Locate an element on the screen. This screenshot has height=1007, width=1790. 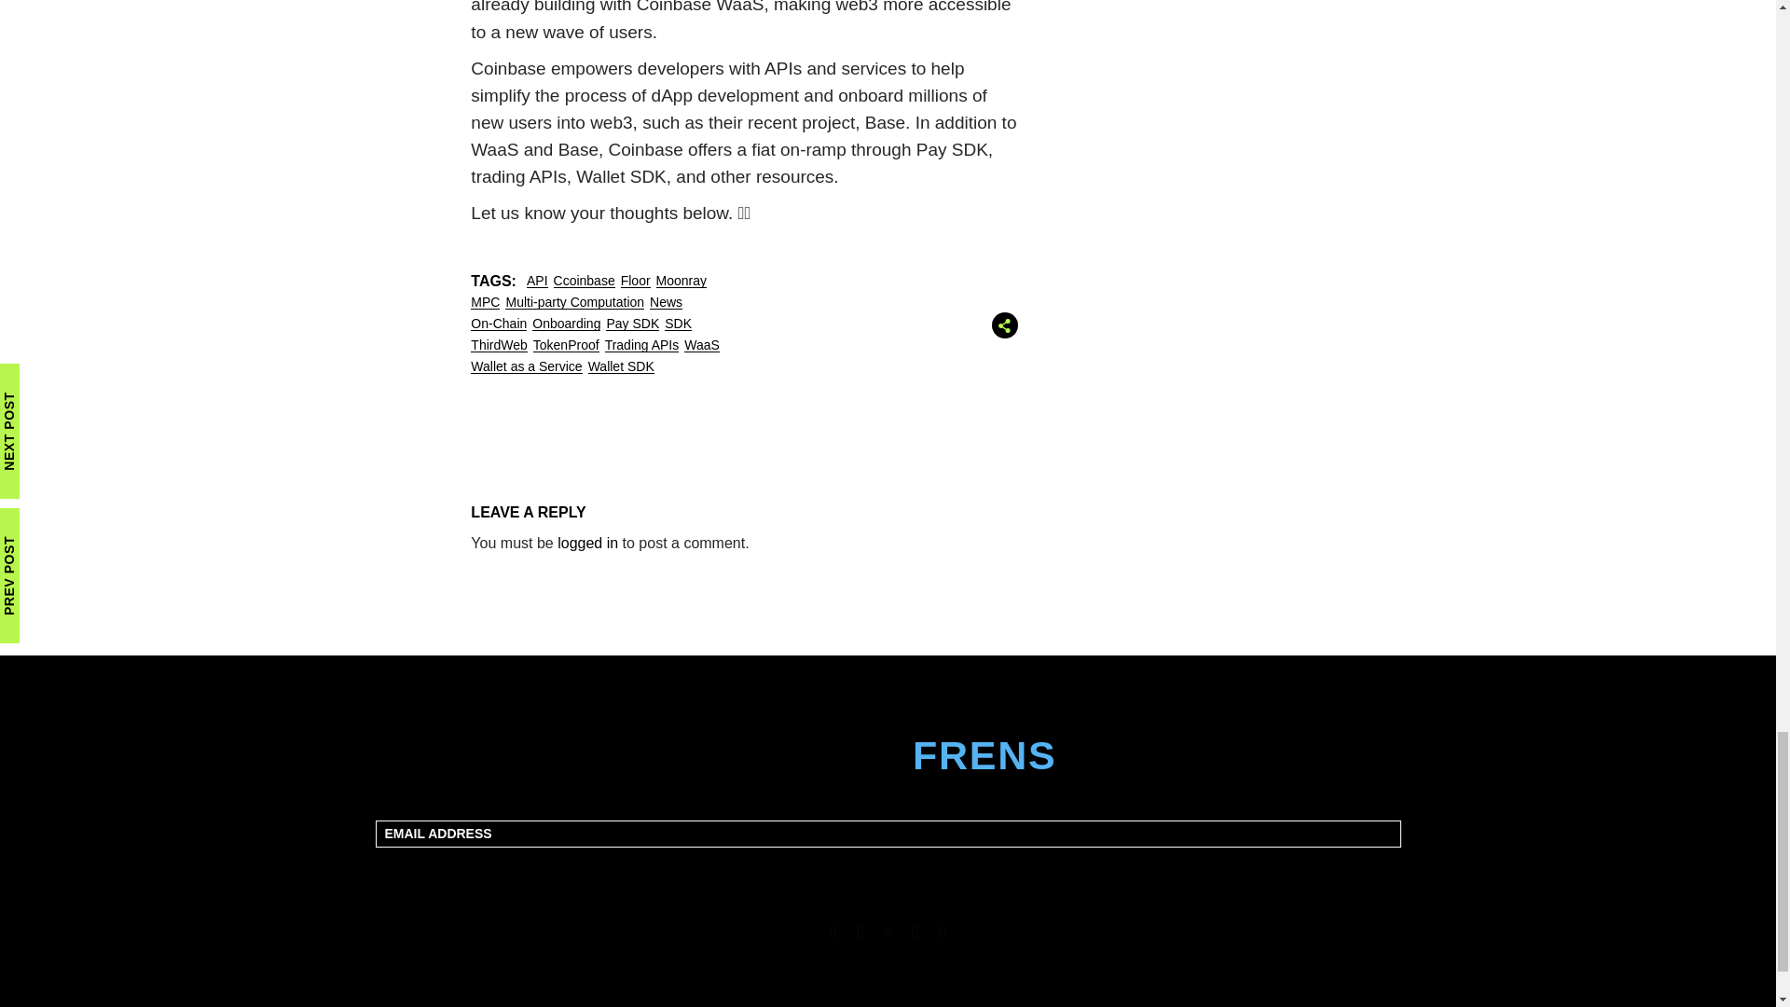
News is located at coordinates (666, 302).